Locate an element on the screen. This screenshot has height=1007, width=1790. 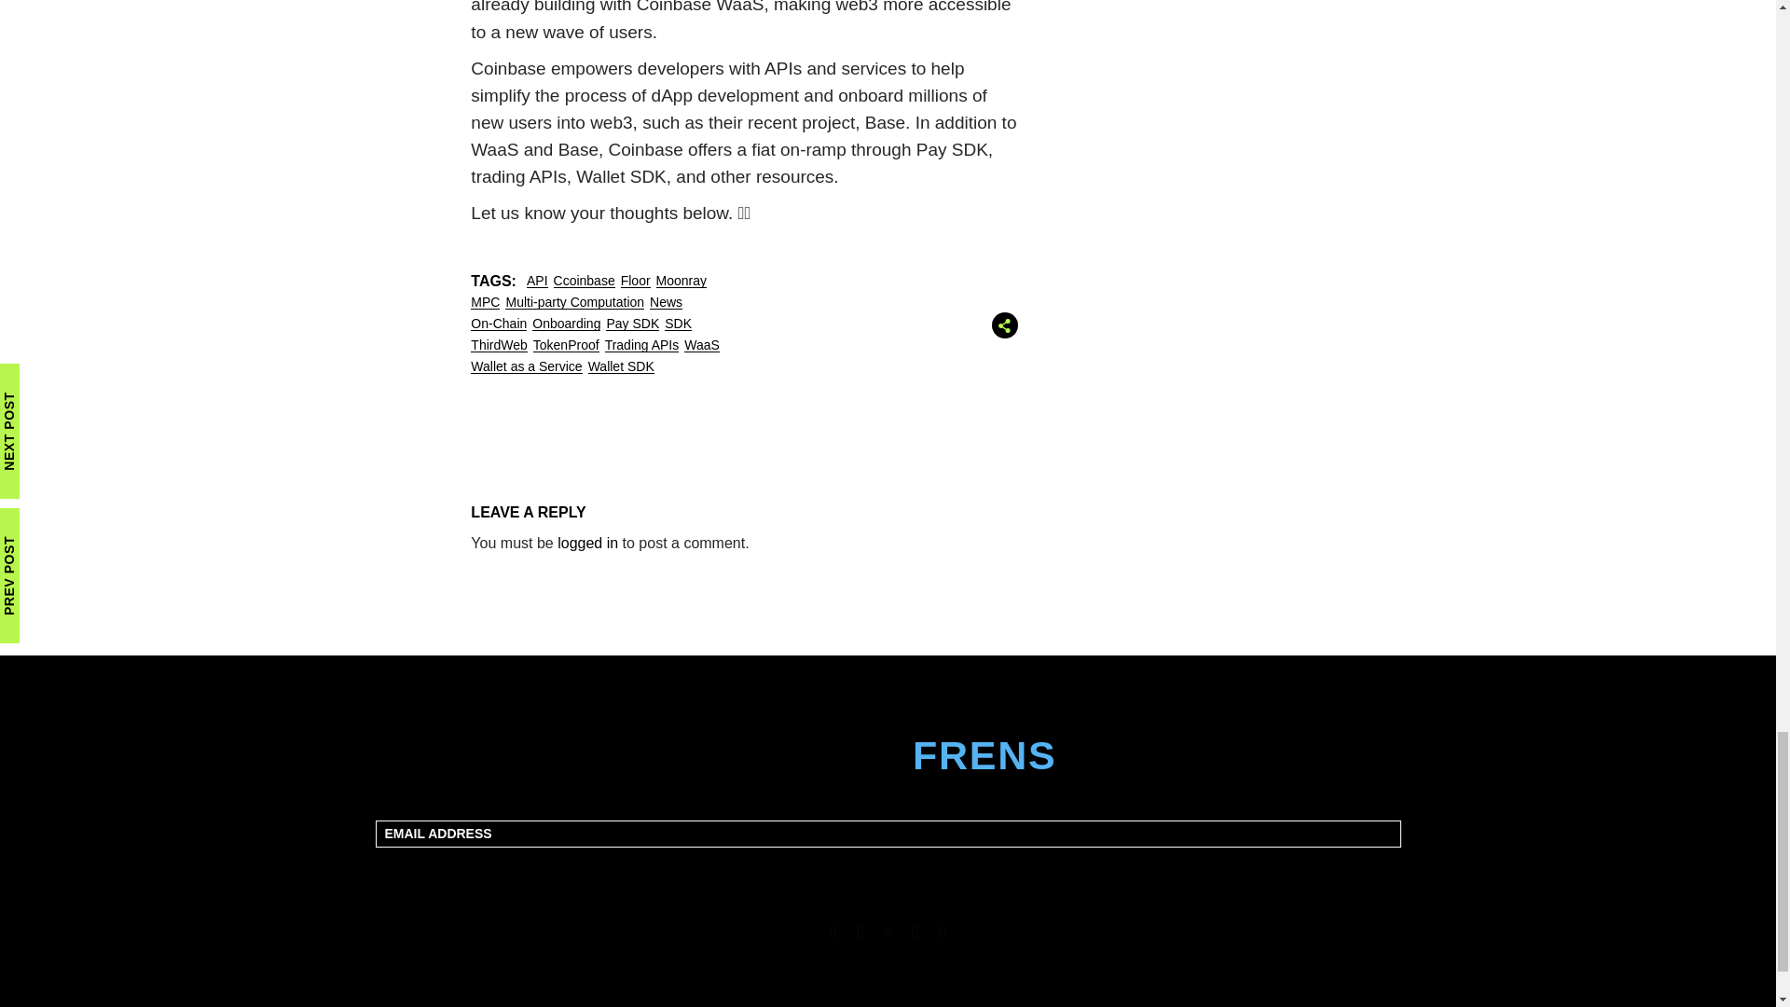
News is located at coordinates (666, 302).